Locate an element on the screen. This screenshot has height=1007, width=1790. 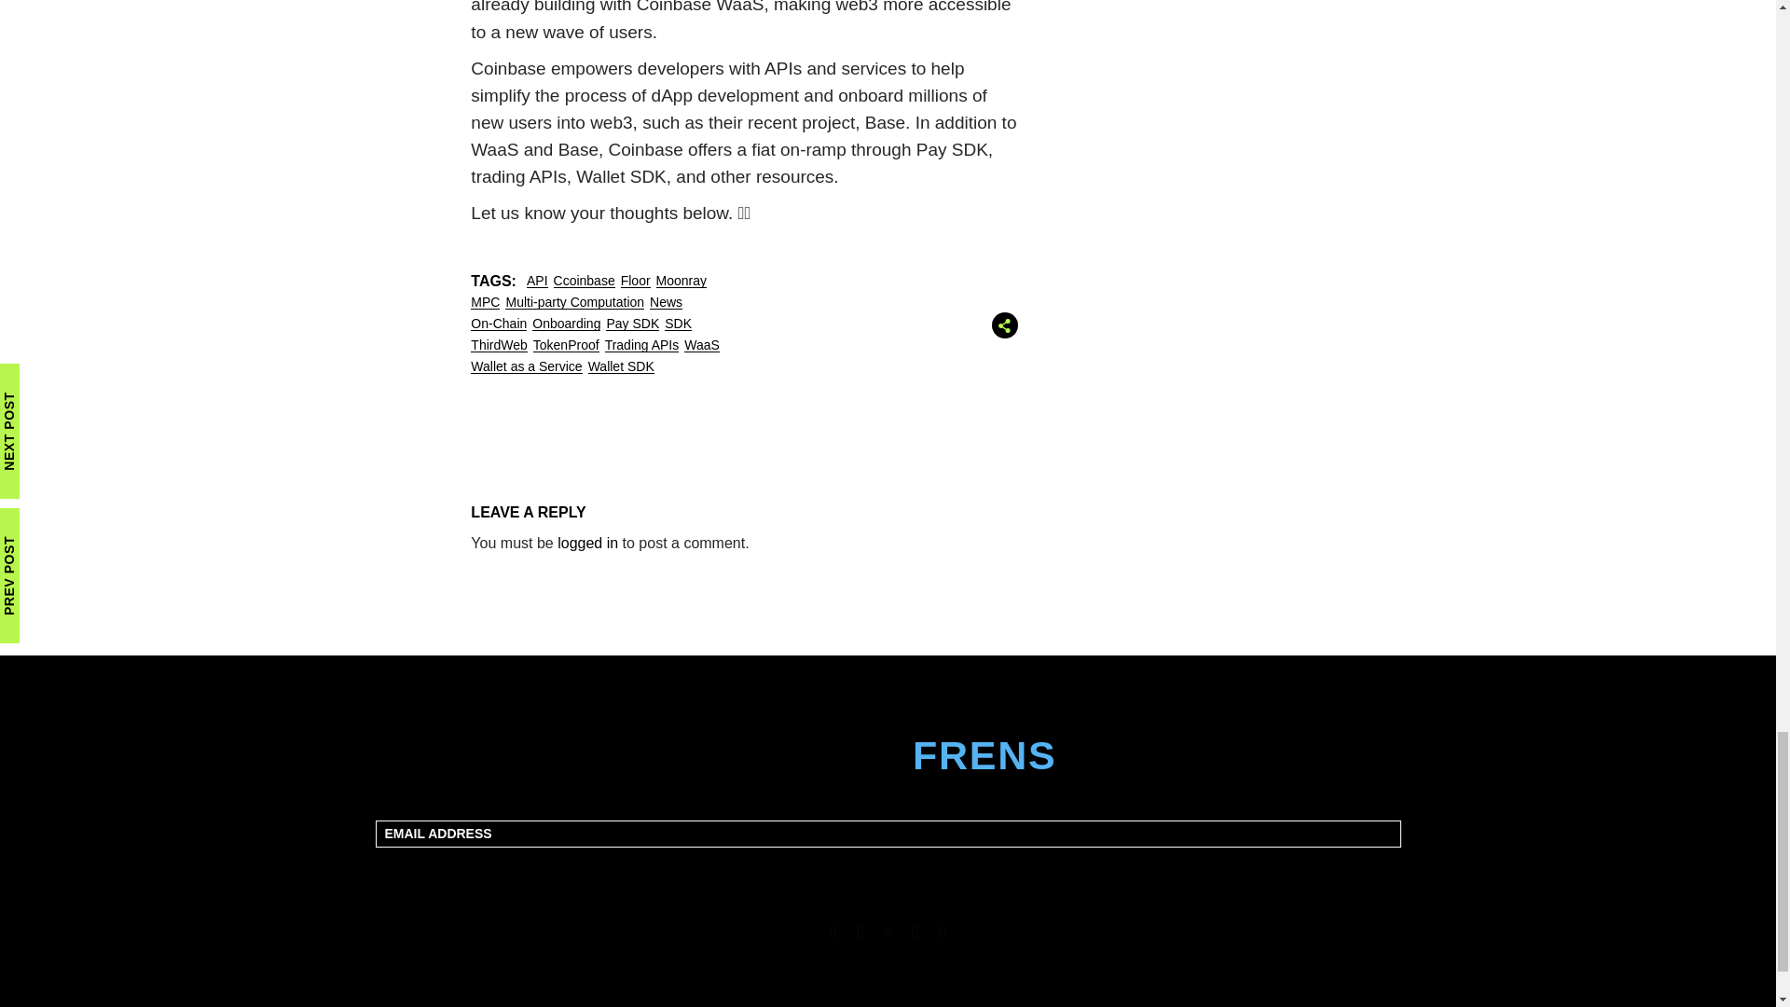
News is located at coordinates (666, 302).